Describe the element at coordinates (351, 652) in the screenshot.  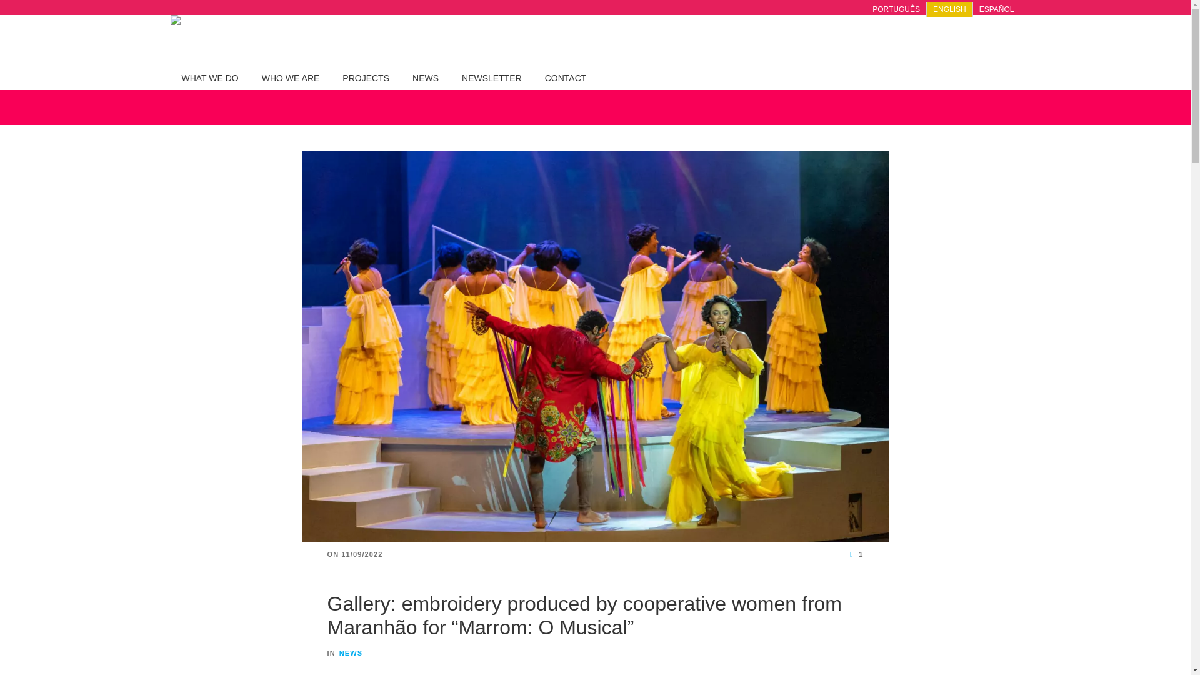
I see `NEWS` at that location.